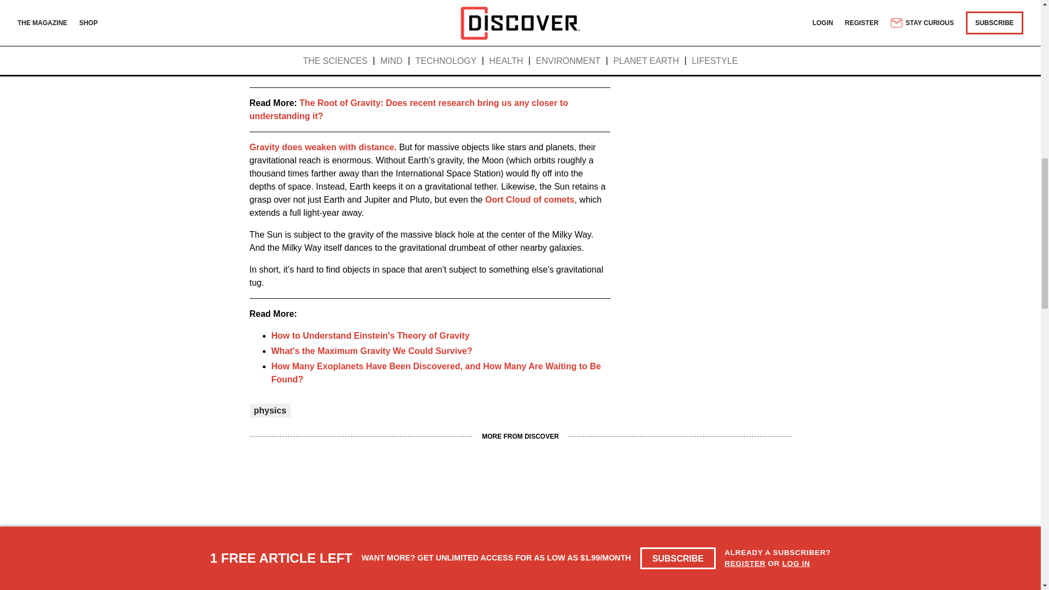 The height and width of the screenshot is (590, 1049). What do you see at coordinates (369, 335) in the screenshot?
I see `How to Understand Einstein's Theory of Gravity` at bounding box center [369, 335].